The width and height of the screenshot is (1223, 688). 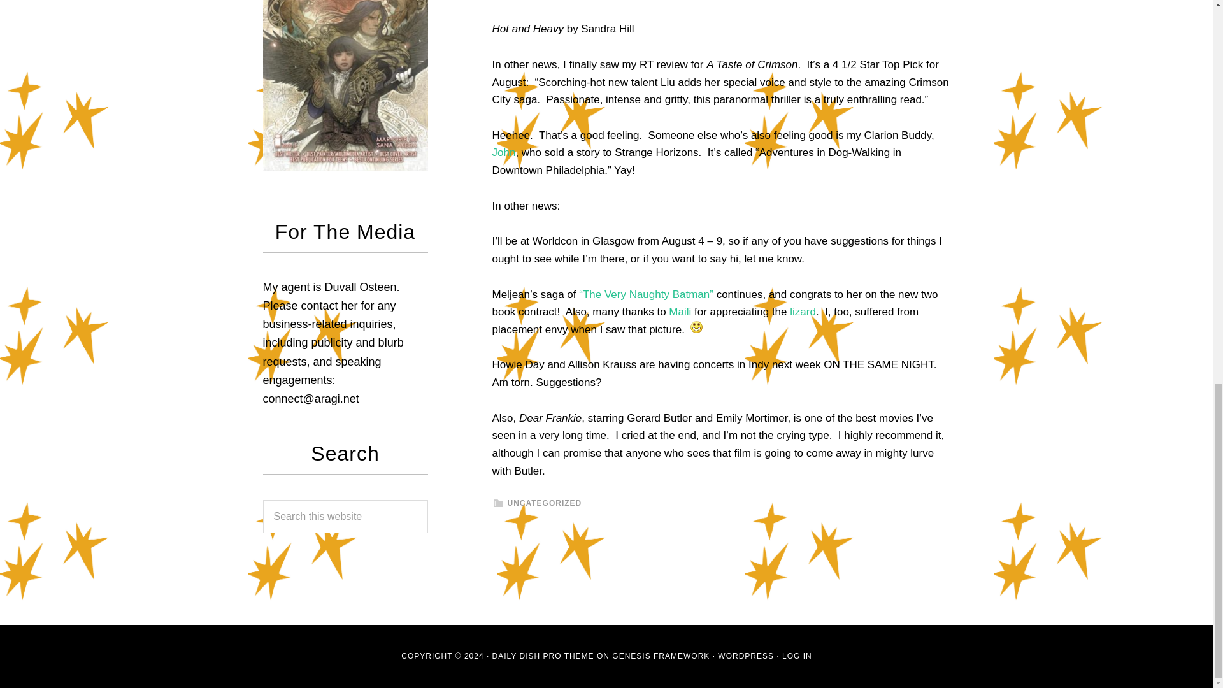 I want to click on UNCATEGORIZED, so click(x=544, y=503).